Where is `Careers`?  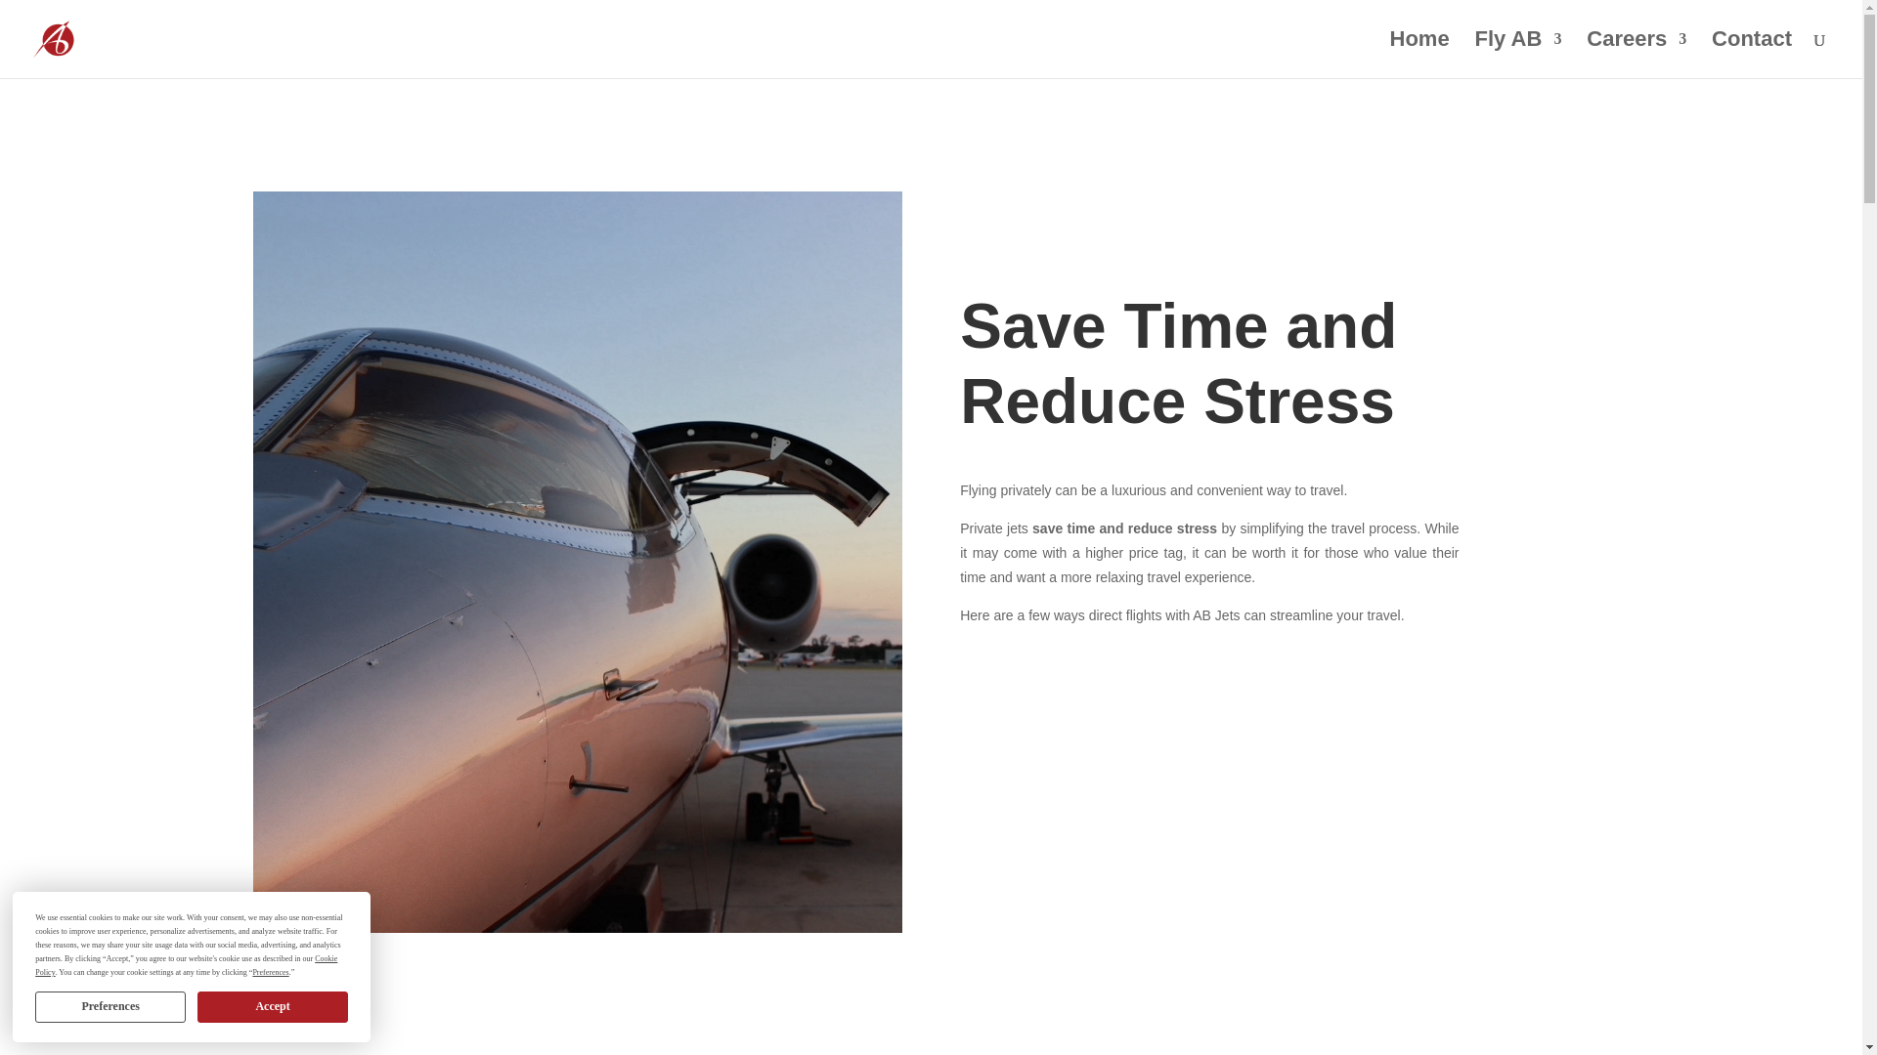 Careers is located at coordinates (1636, 55).